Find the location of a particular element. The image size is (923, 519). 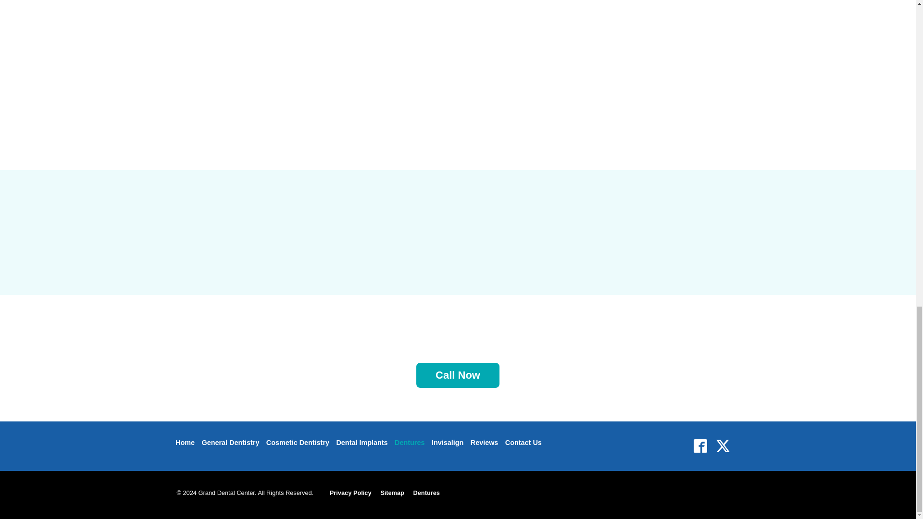

twitter is located at coordinates (723, 446).